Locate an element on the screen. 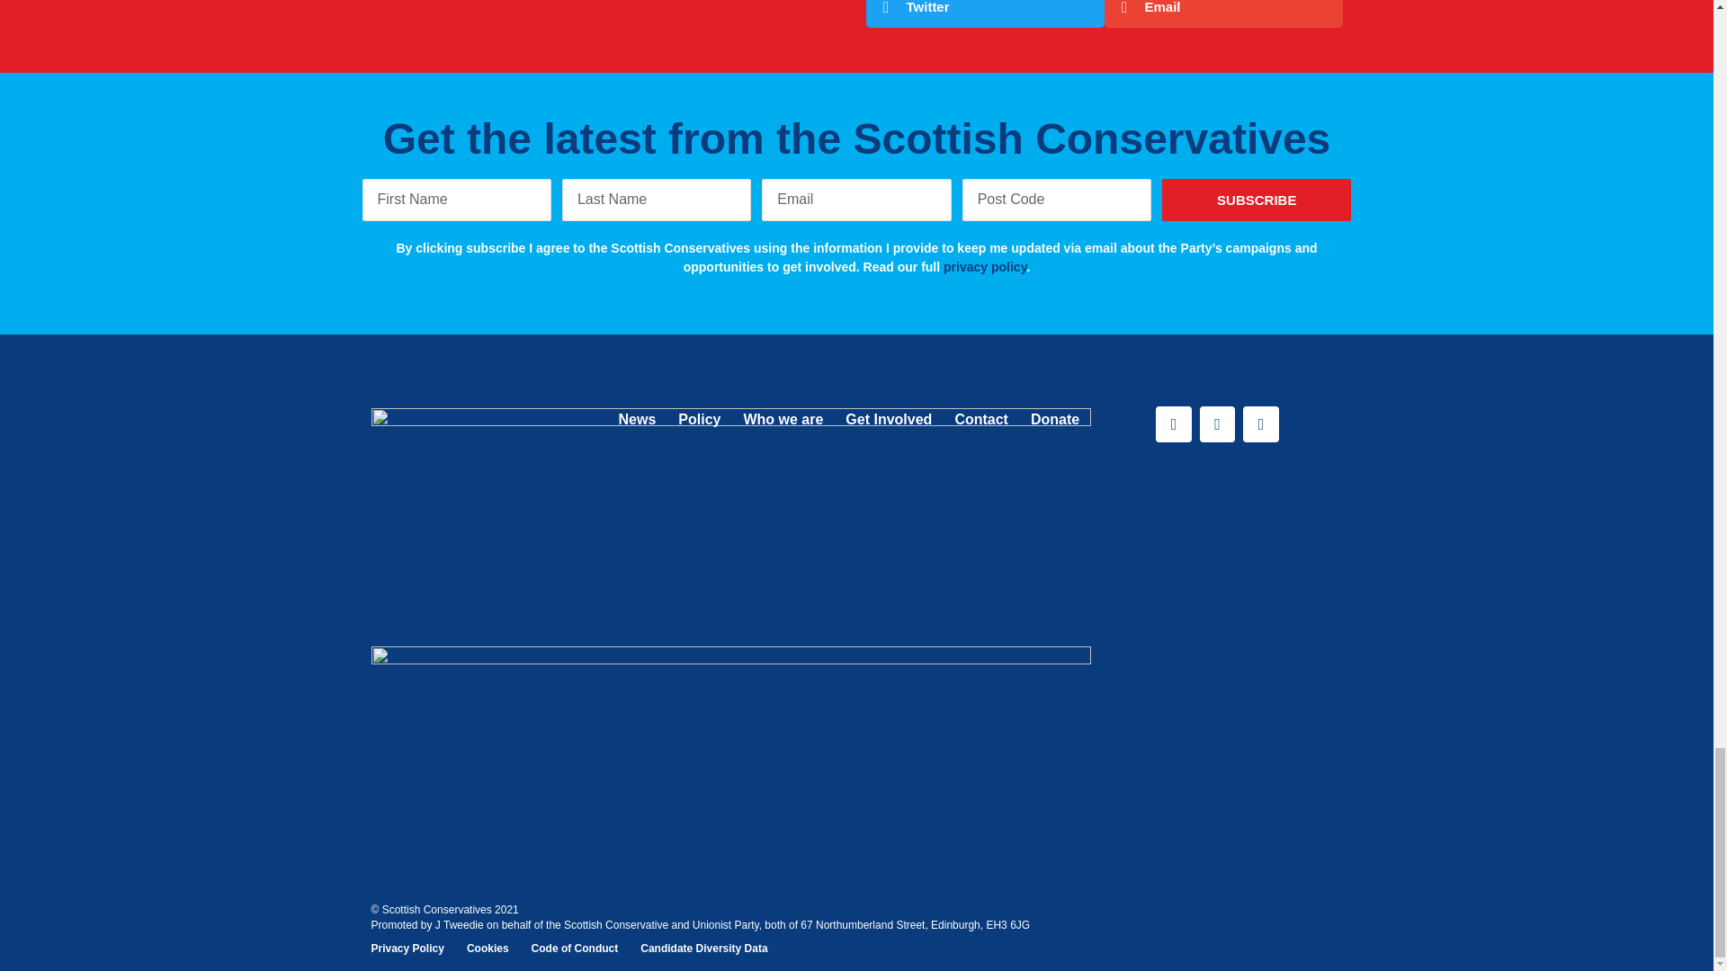 Image resolution: width=1727 pixels, height=971 pixels. SUBSCRIBE is located at coordinates (1256, 200).